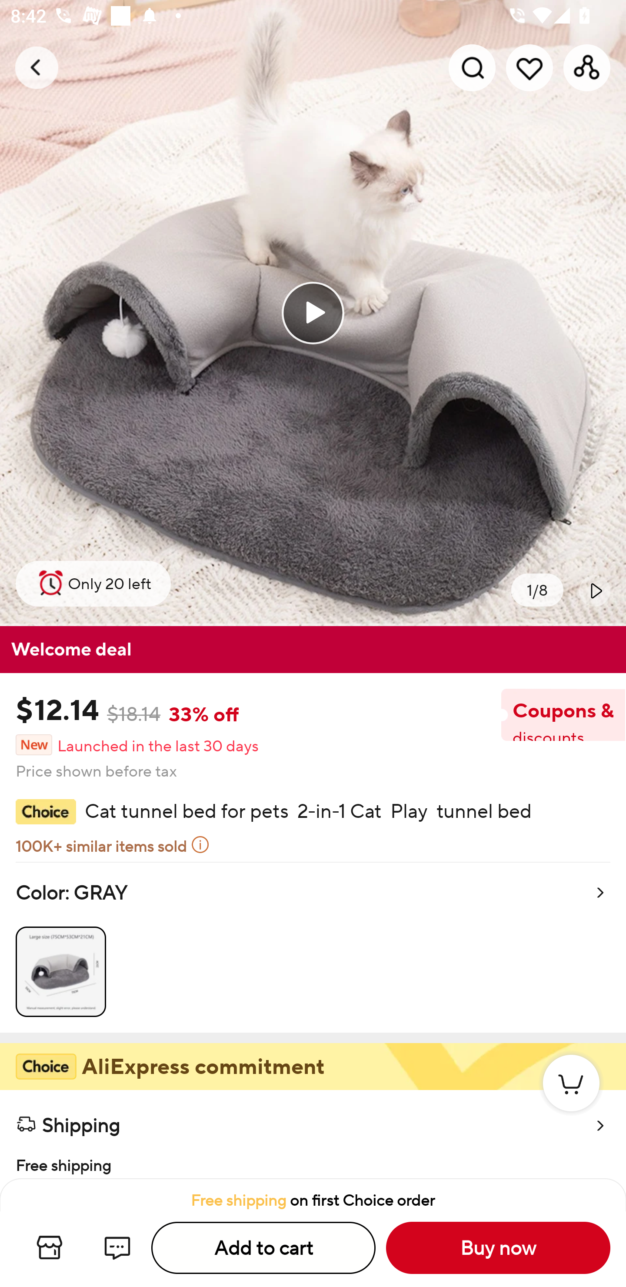  Describe the element at coordinates (595, 590) in the screenshot. I see `` at that location.